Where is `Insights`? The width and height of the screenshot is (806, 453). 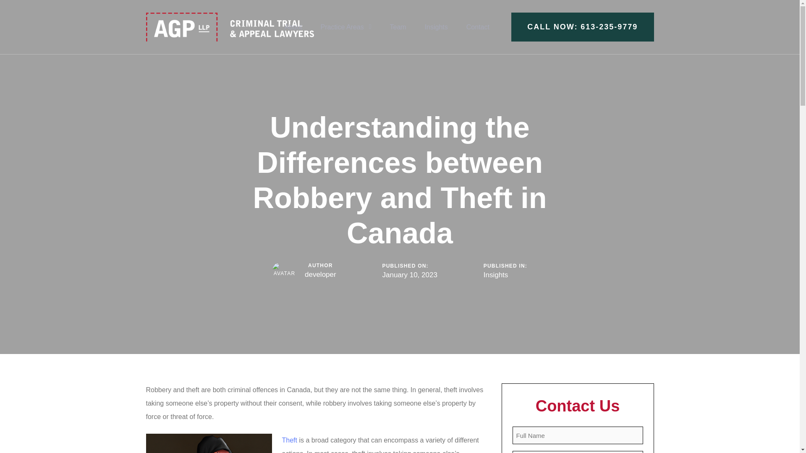
Insights is located at coordinates (496, 275).